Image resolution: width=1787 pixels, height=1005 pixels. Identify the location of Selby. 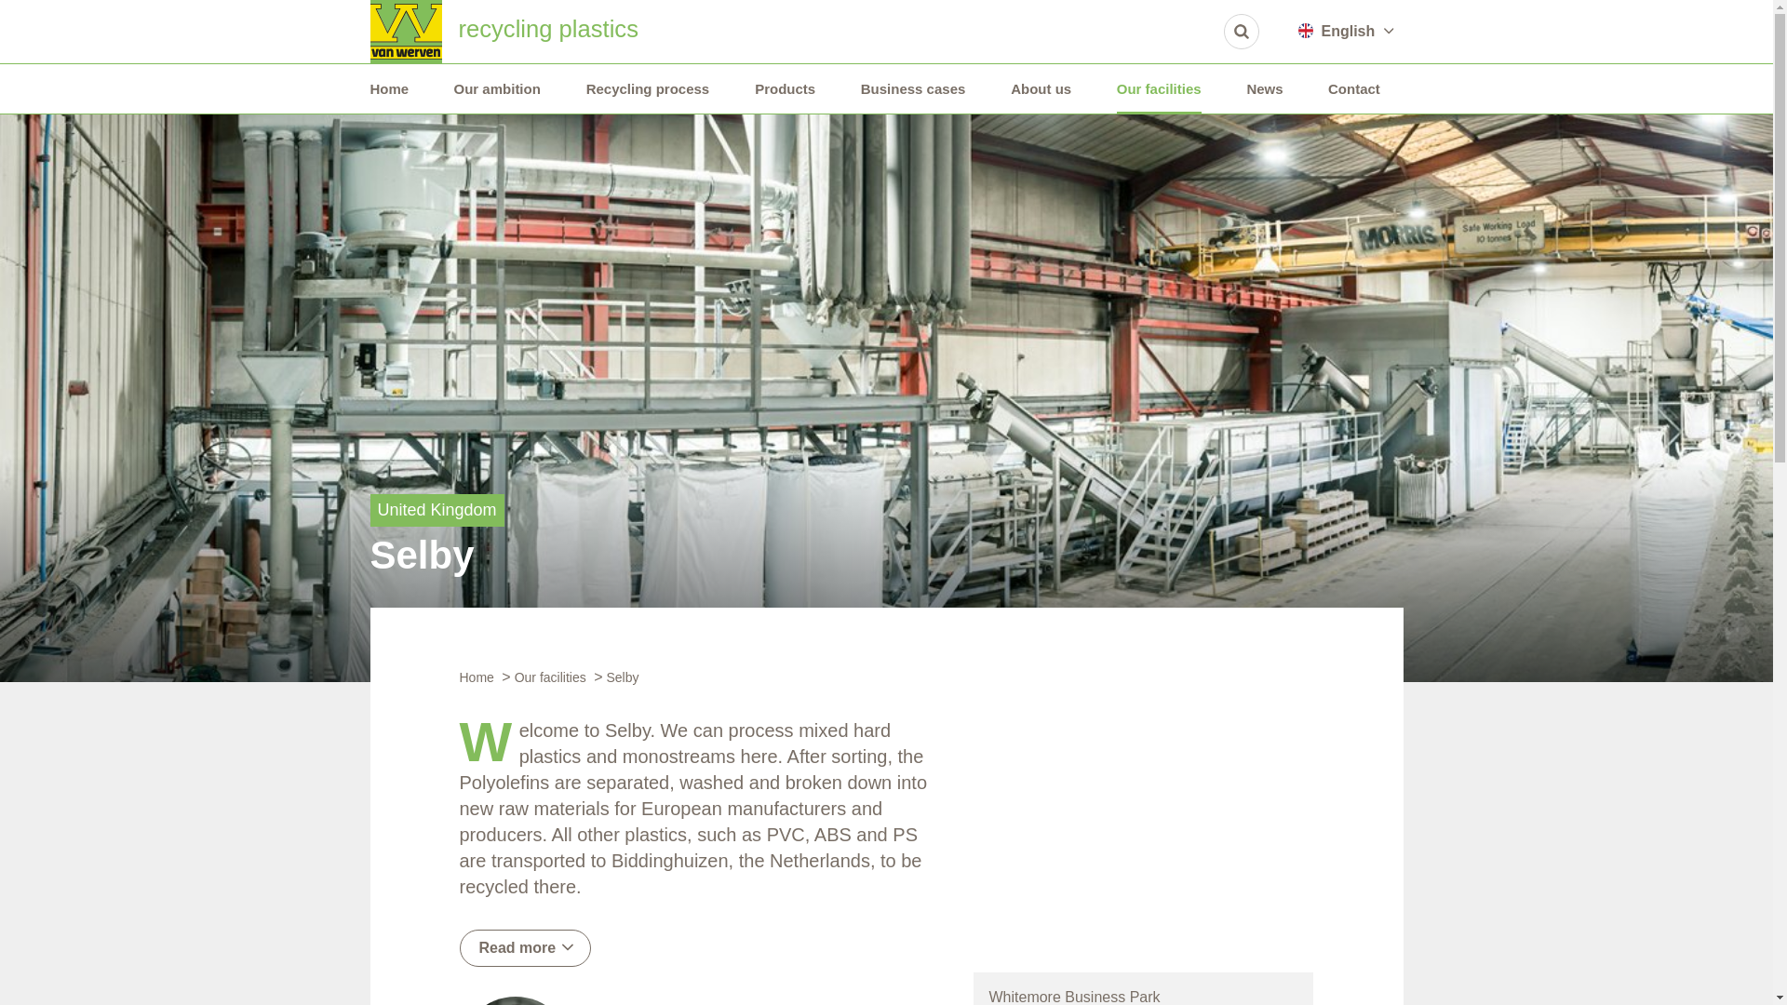
(622, 677).